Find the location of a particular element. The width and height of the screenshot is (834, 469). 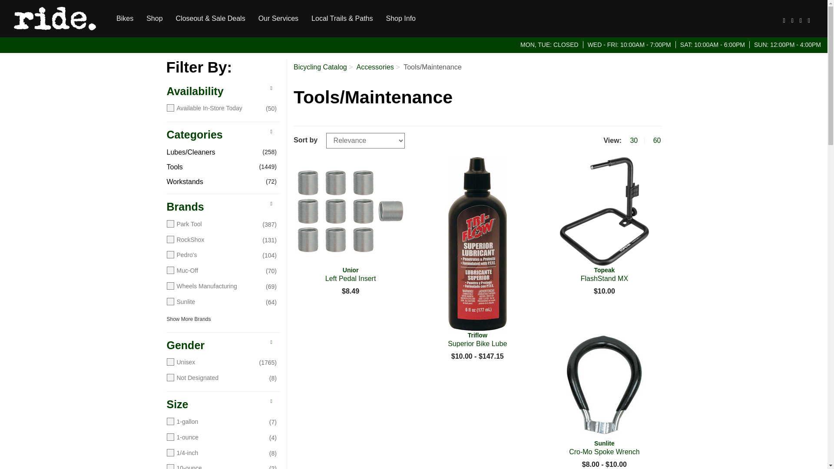

Shop is located at coordinates (155, 18).